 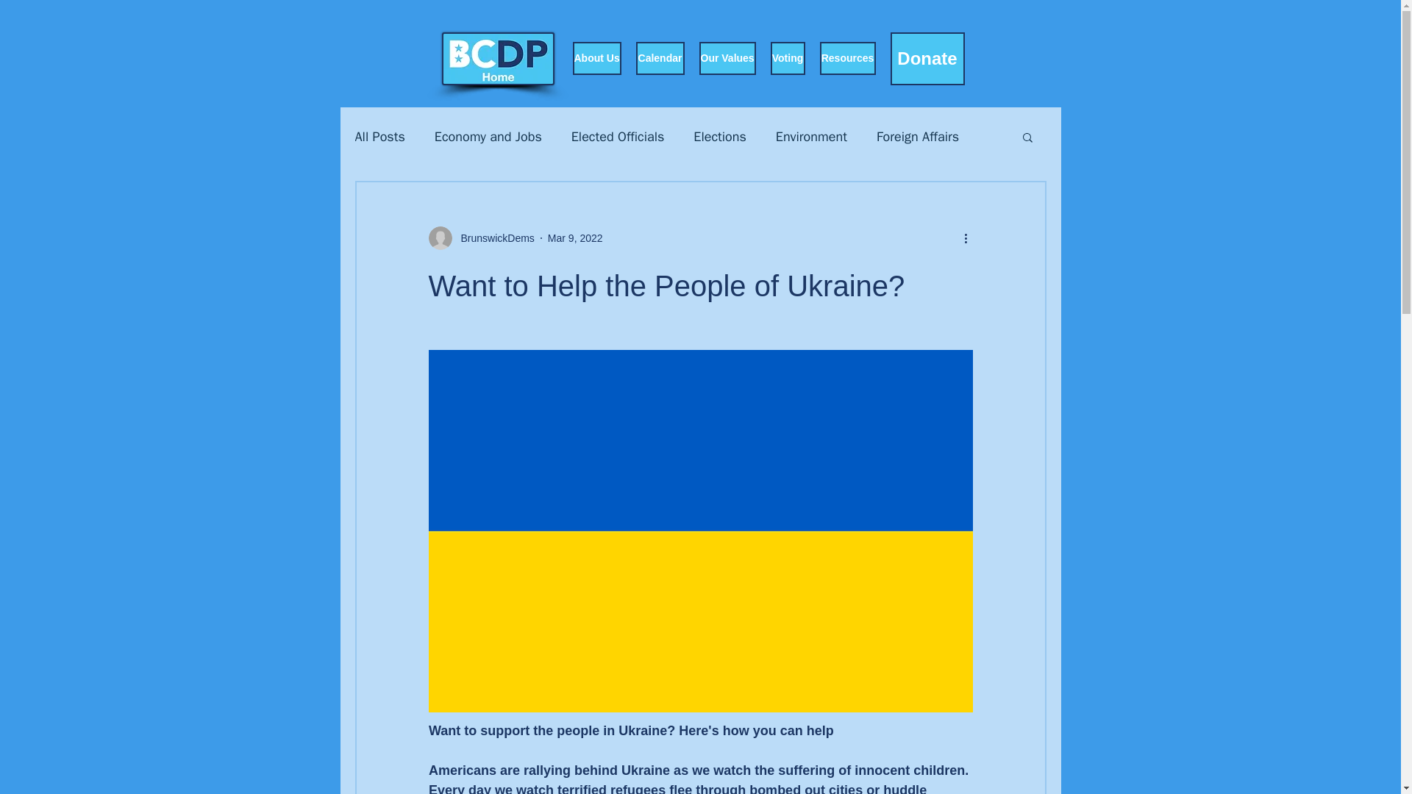 What do you see at coordinates (811, 136) in the screenshot?
I see `Environment` at bounding box center [811, 136].